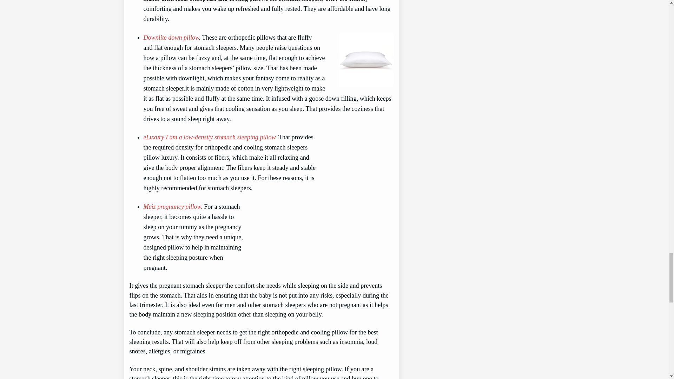 Image resolution: width=674 pixels, height=379 pixels. Describe the element at coordinates (171, 37) in the screenshot. I see `Downlite down pillow` at that location.